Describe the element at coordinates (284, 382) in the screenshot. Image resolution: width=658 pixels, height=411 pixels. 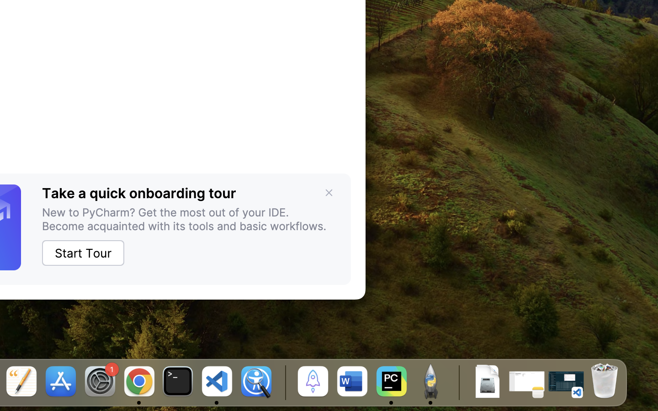
I see `0.4285714328289032` at that location.